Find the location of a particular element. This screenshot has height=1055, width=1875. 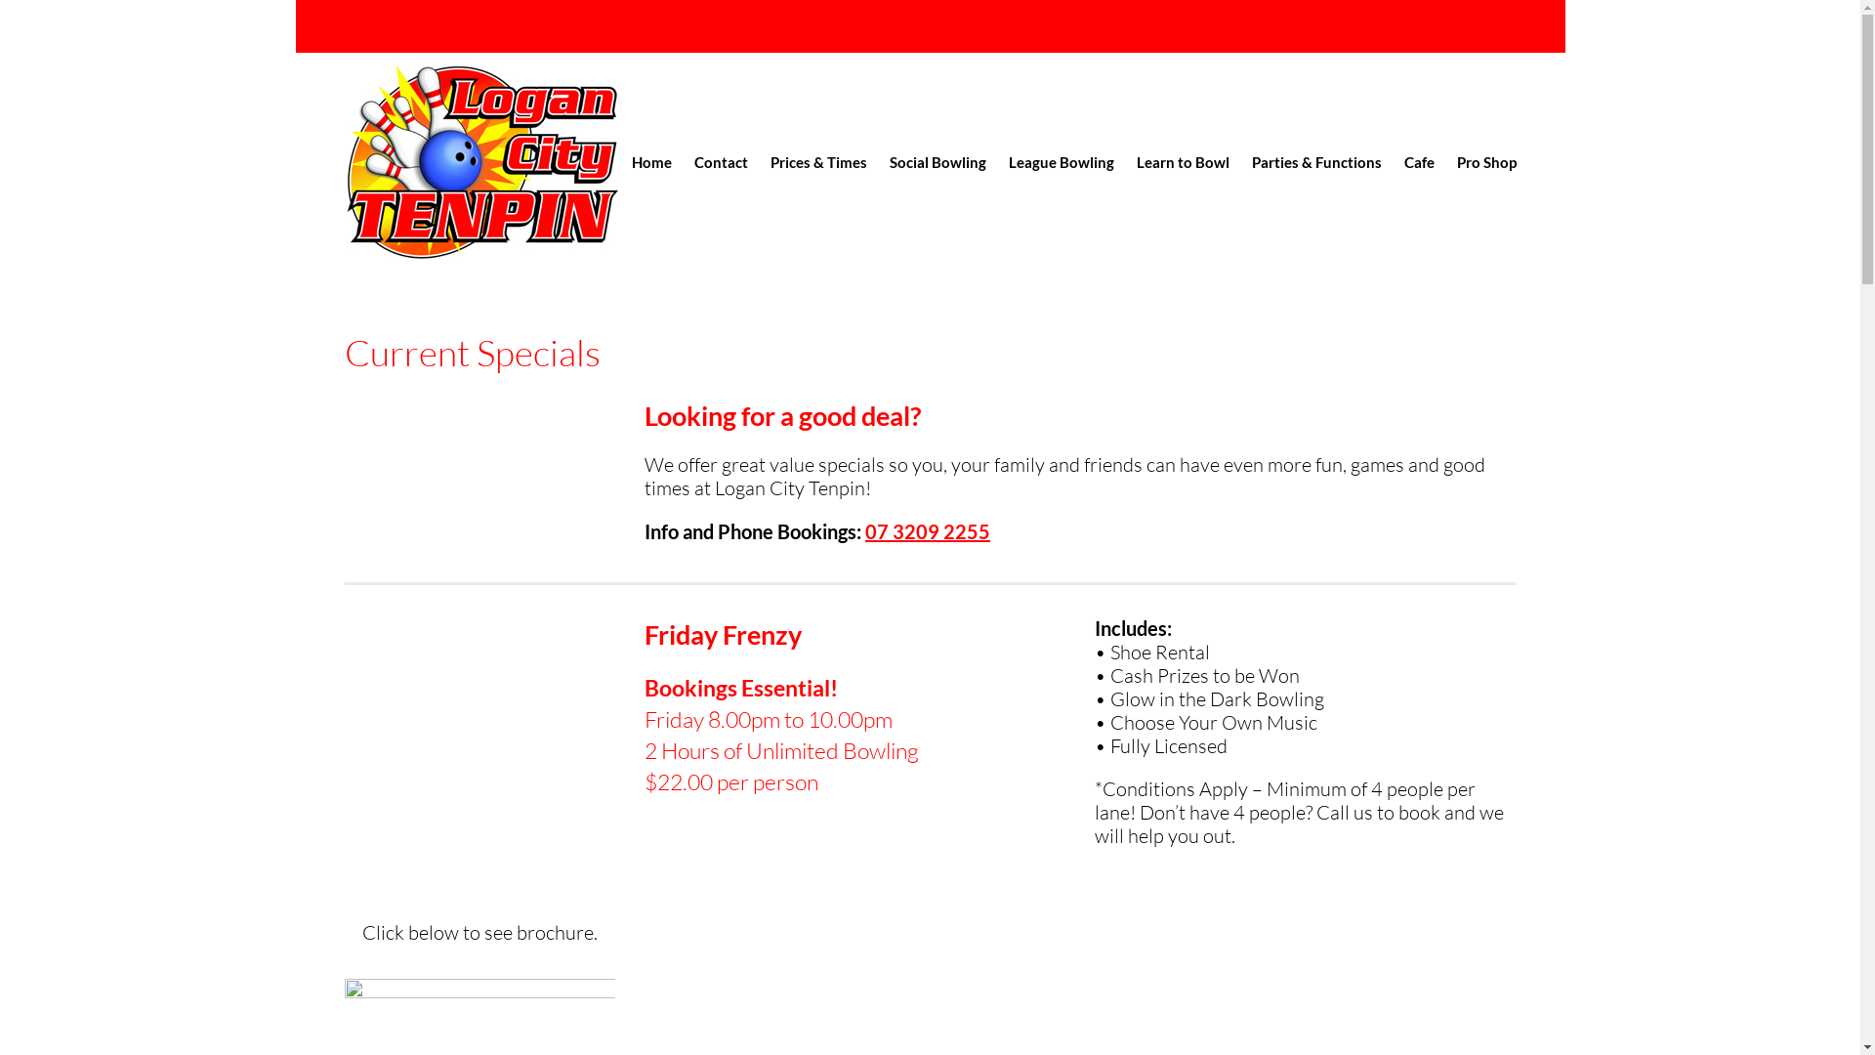

Home is located at coordinates (650, 161).